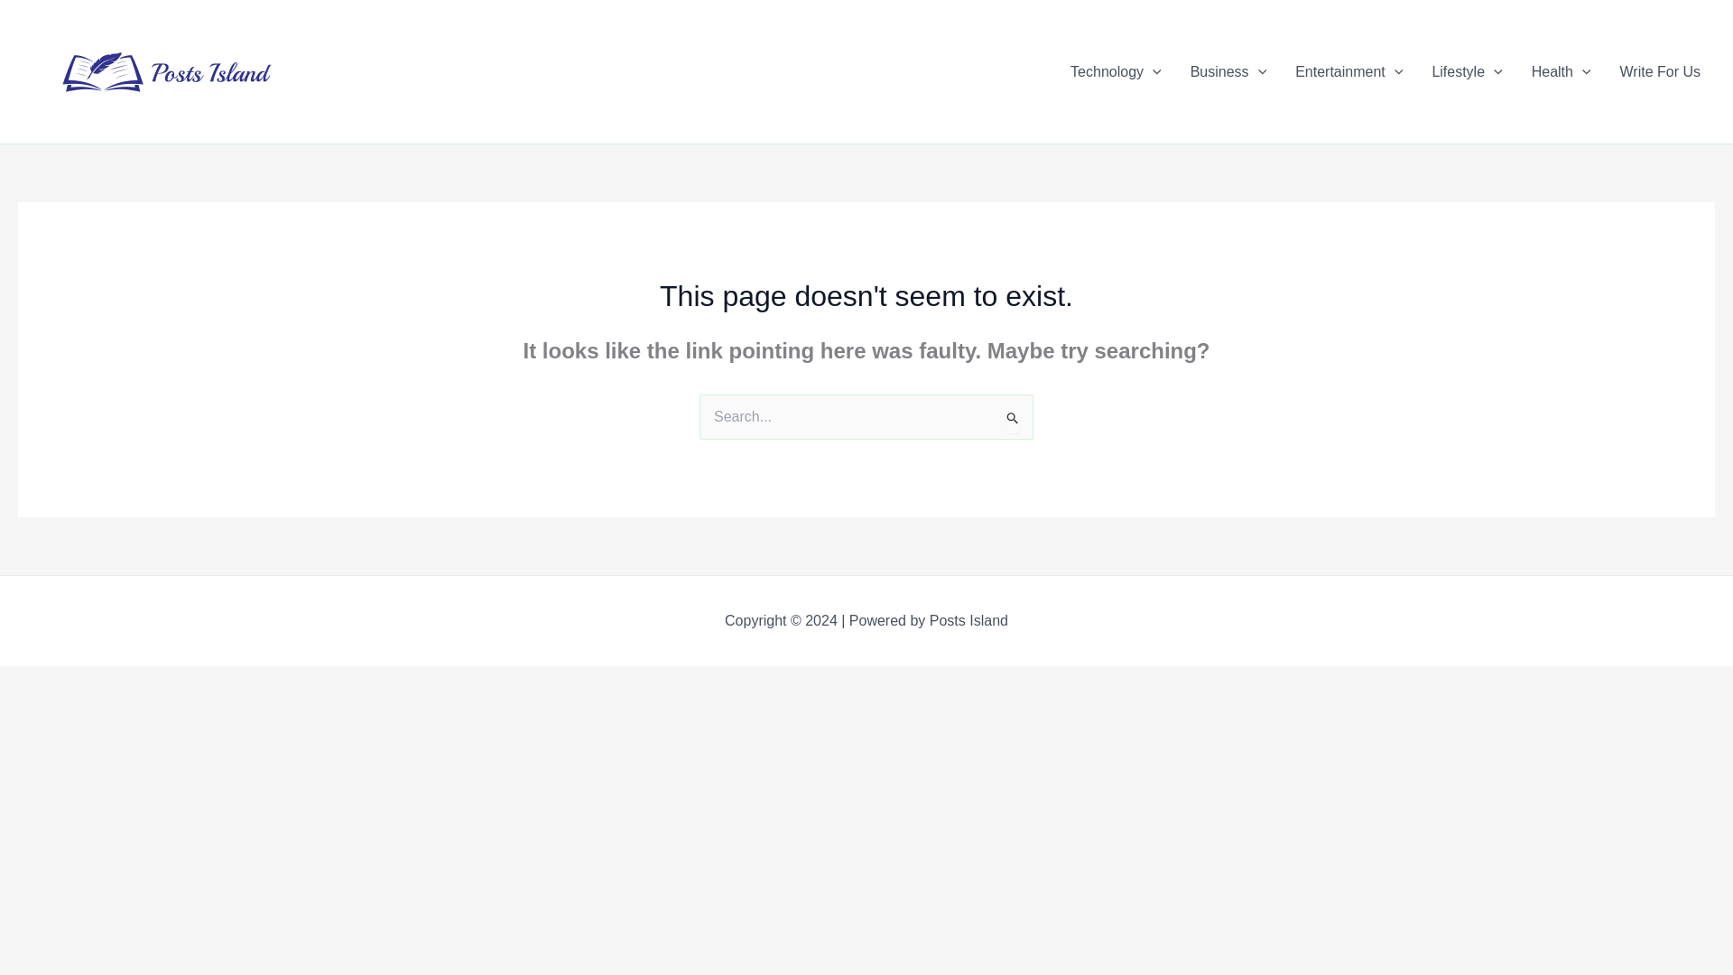  What do you see at coordinates (1116, 71) in the screenshot?
I see `Technology` at bounding box center [1116, 71].